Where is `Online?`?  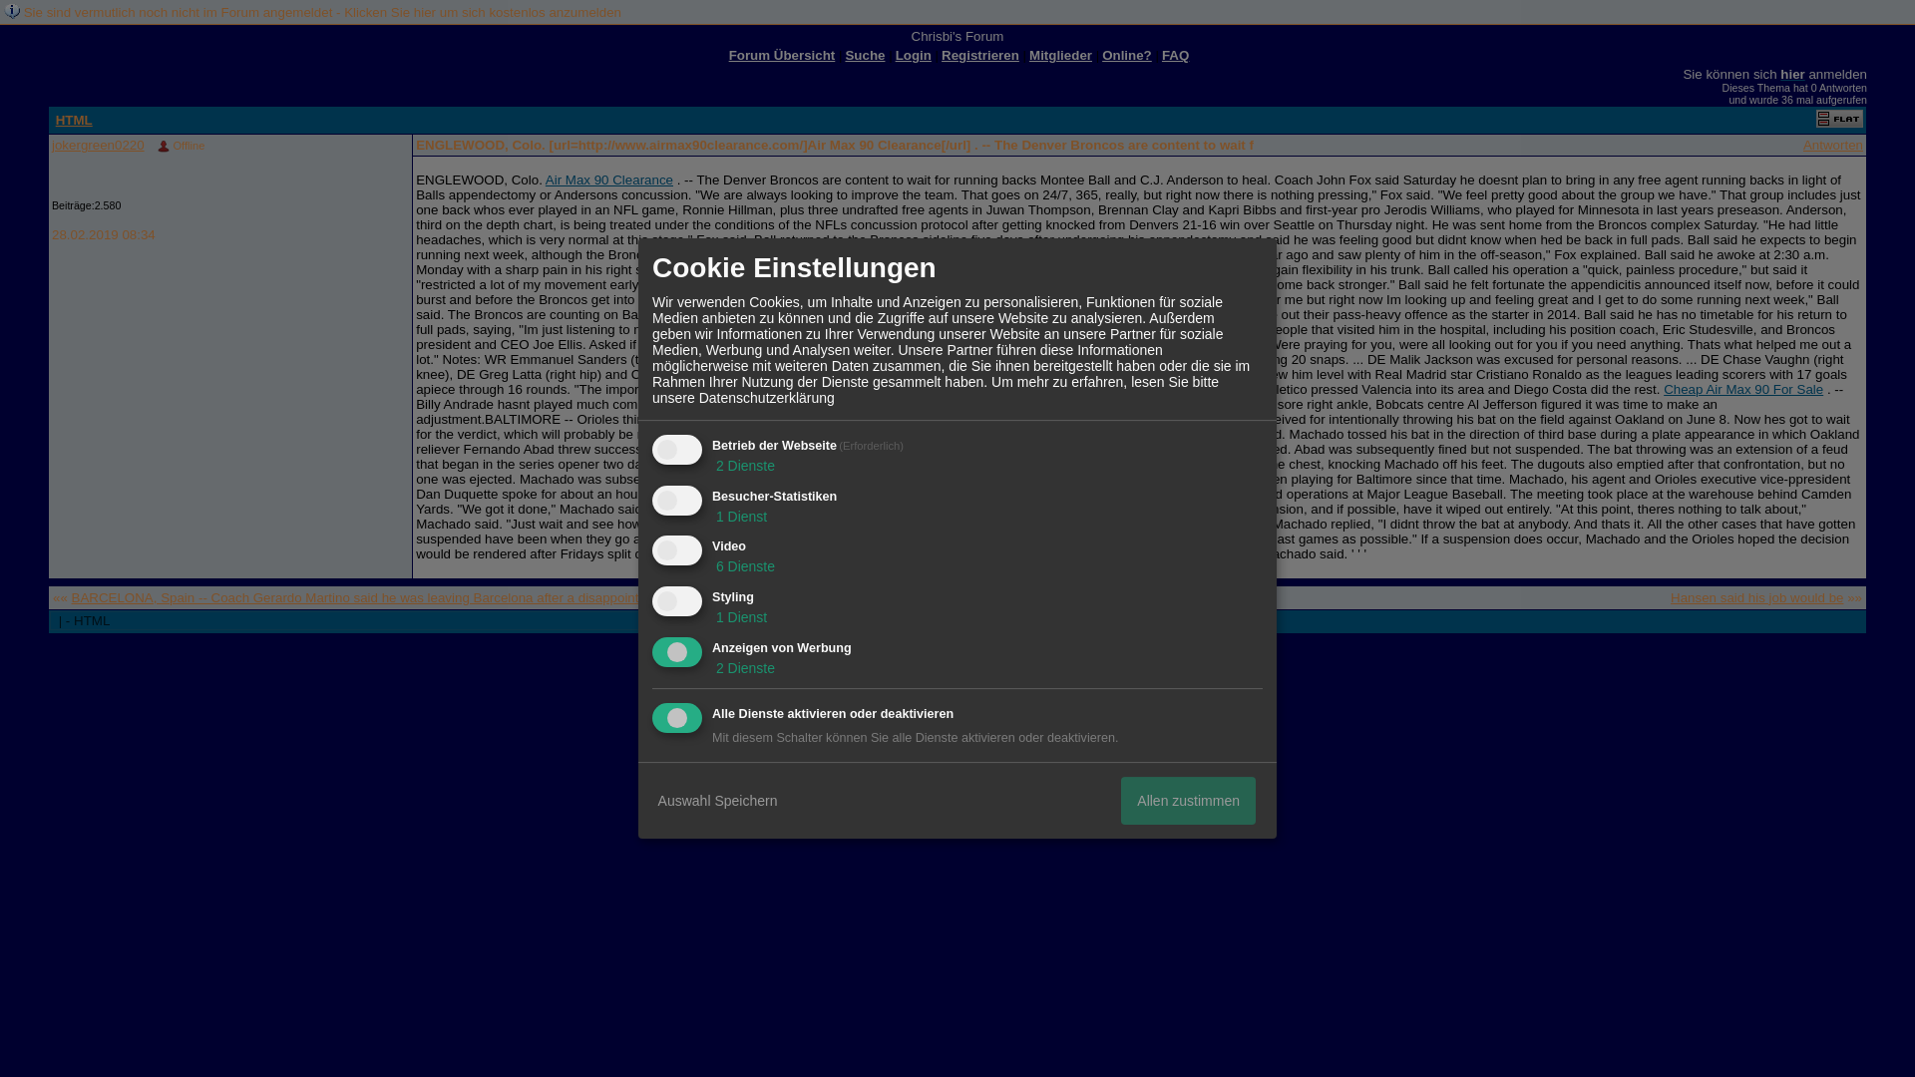 Online? is located at coordinates (1127, 54).